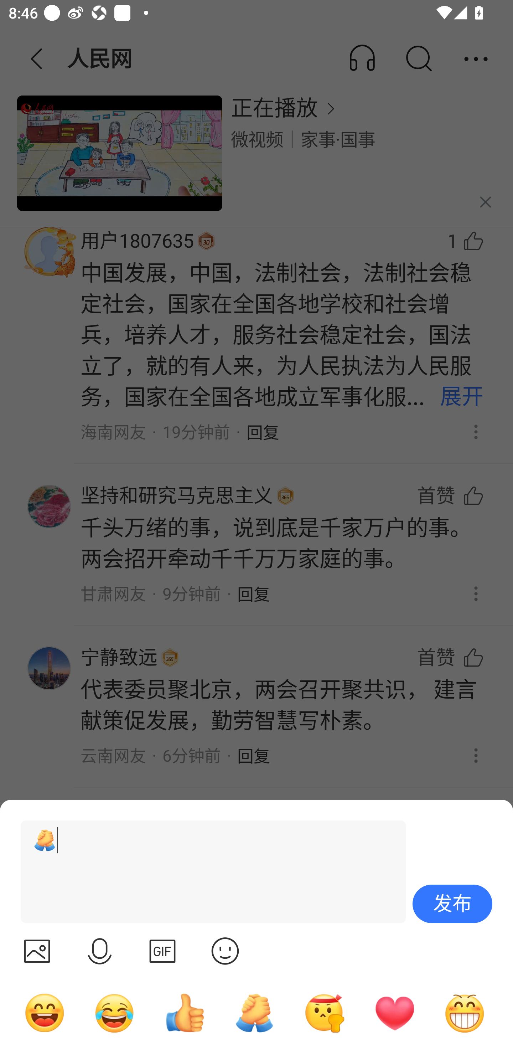 The image size is (513, 1055). Describe the element at coordinates (225, 951) in the screenshot. I see `` at that location.